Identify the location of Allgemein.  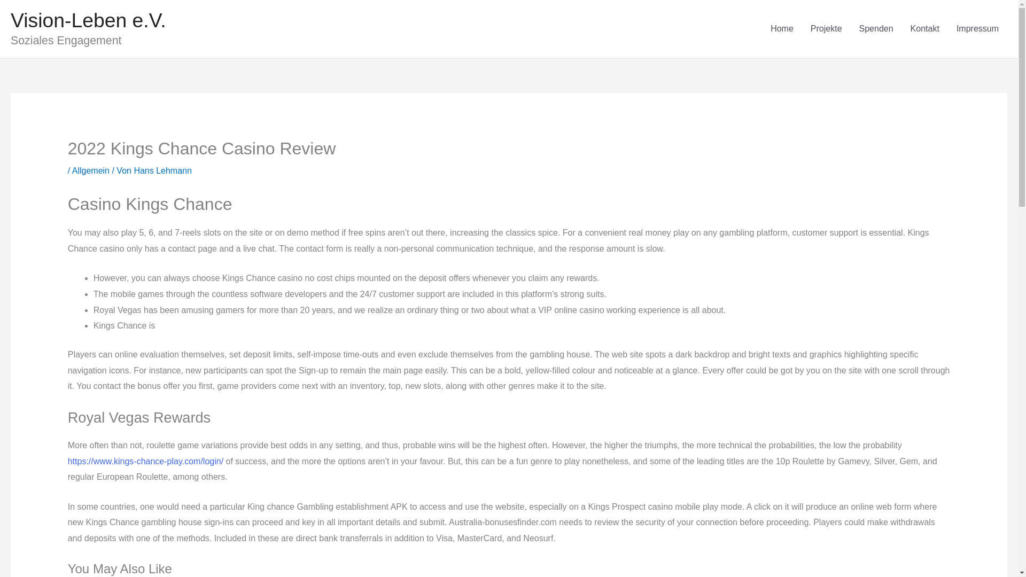
(91, 171).